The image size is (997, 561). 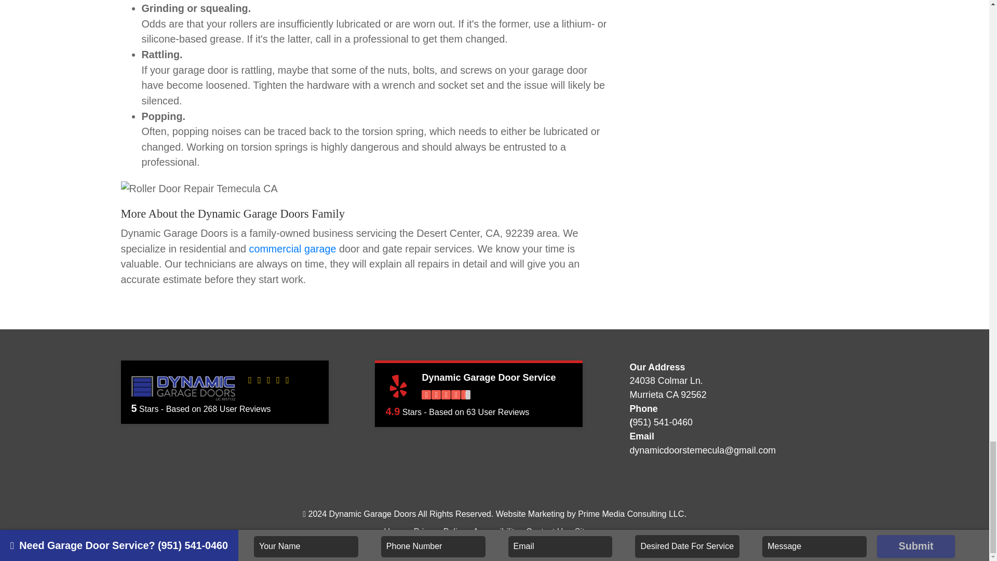 What do you see at coordinates (497, 412) in the screenshot?
I see `63 User Reviews` at bounding box center [497, 412].